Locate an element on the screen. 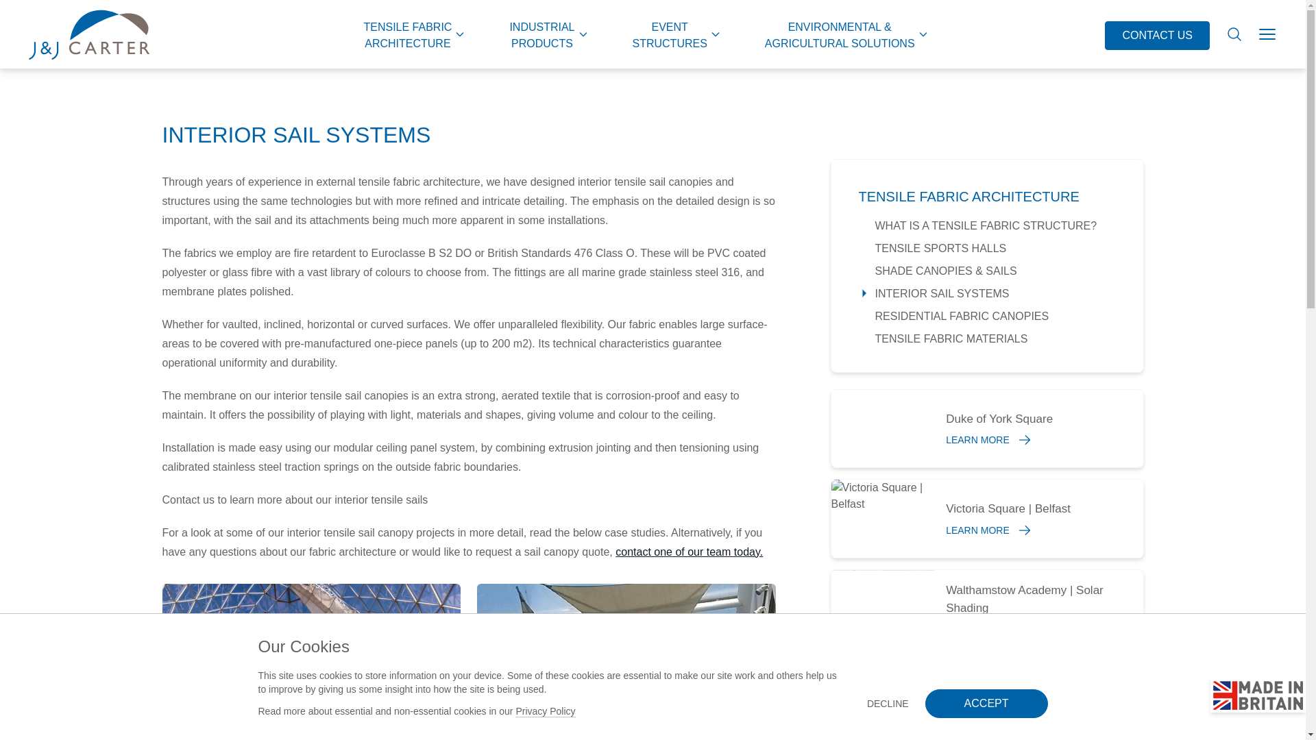 Image resolution: width=1316 pixels, height=740 pixels. CONTACT US is located at coordinates (676, 34).